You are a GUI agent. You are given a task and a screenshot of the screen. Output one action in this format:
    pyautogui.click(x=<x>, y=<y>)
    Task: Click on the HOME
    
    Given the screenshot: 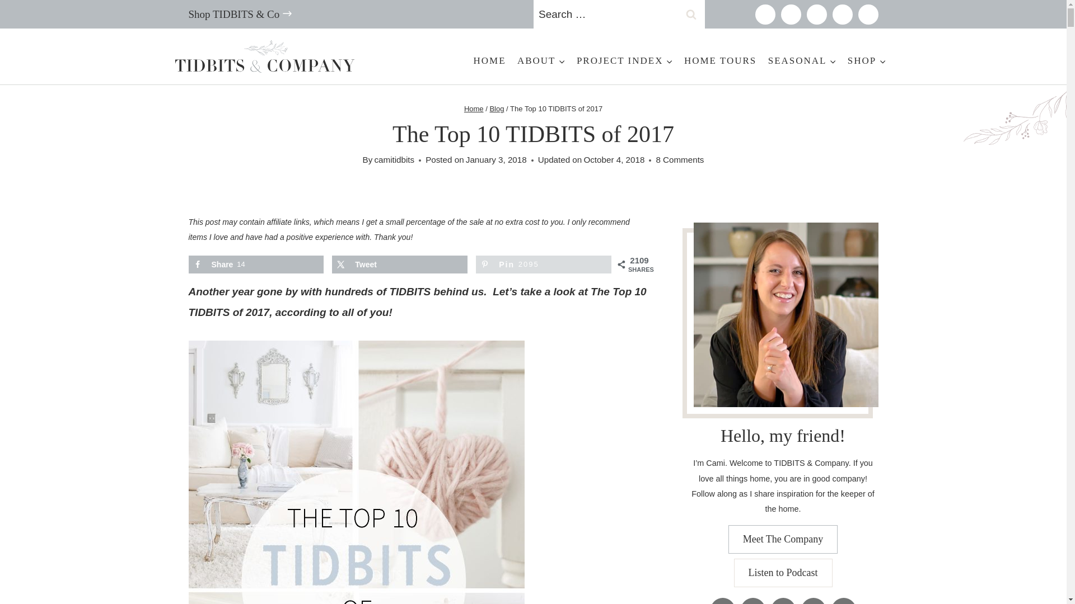 What is the action you would take?
    pyautogui.click(x=489, y=60)
    